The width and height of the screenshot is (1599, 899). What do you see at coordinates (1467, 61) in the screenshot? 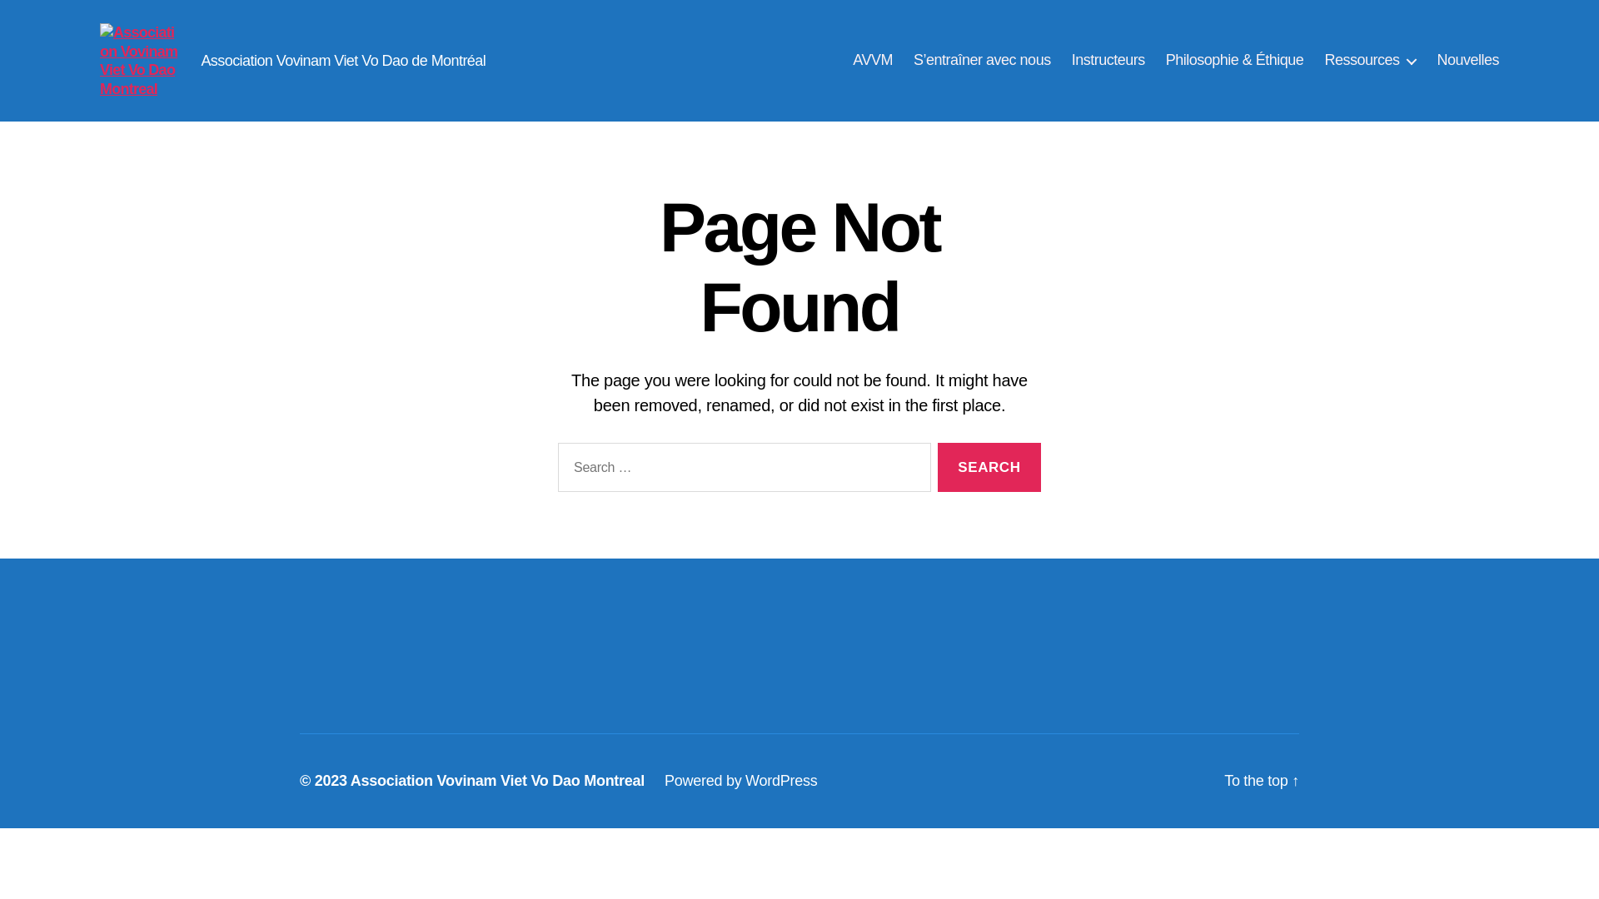
I see `Nouvelles` at bounding box center [1467, 61].